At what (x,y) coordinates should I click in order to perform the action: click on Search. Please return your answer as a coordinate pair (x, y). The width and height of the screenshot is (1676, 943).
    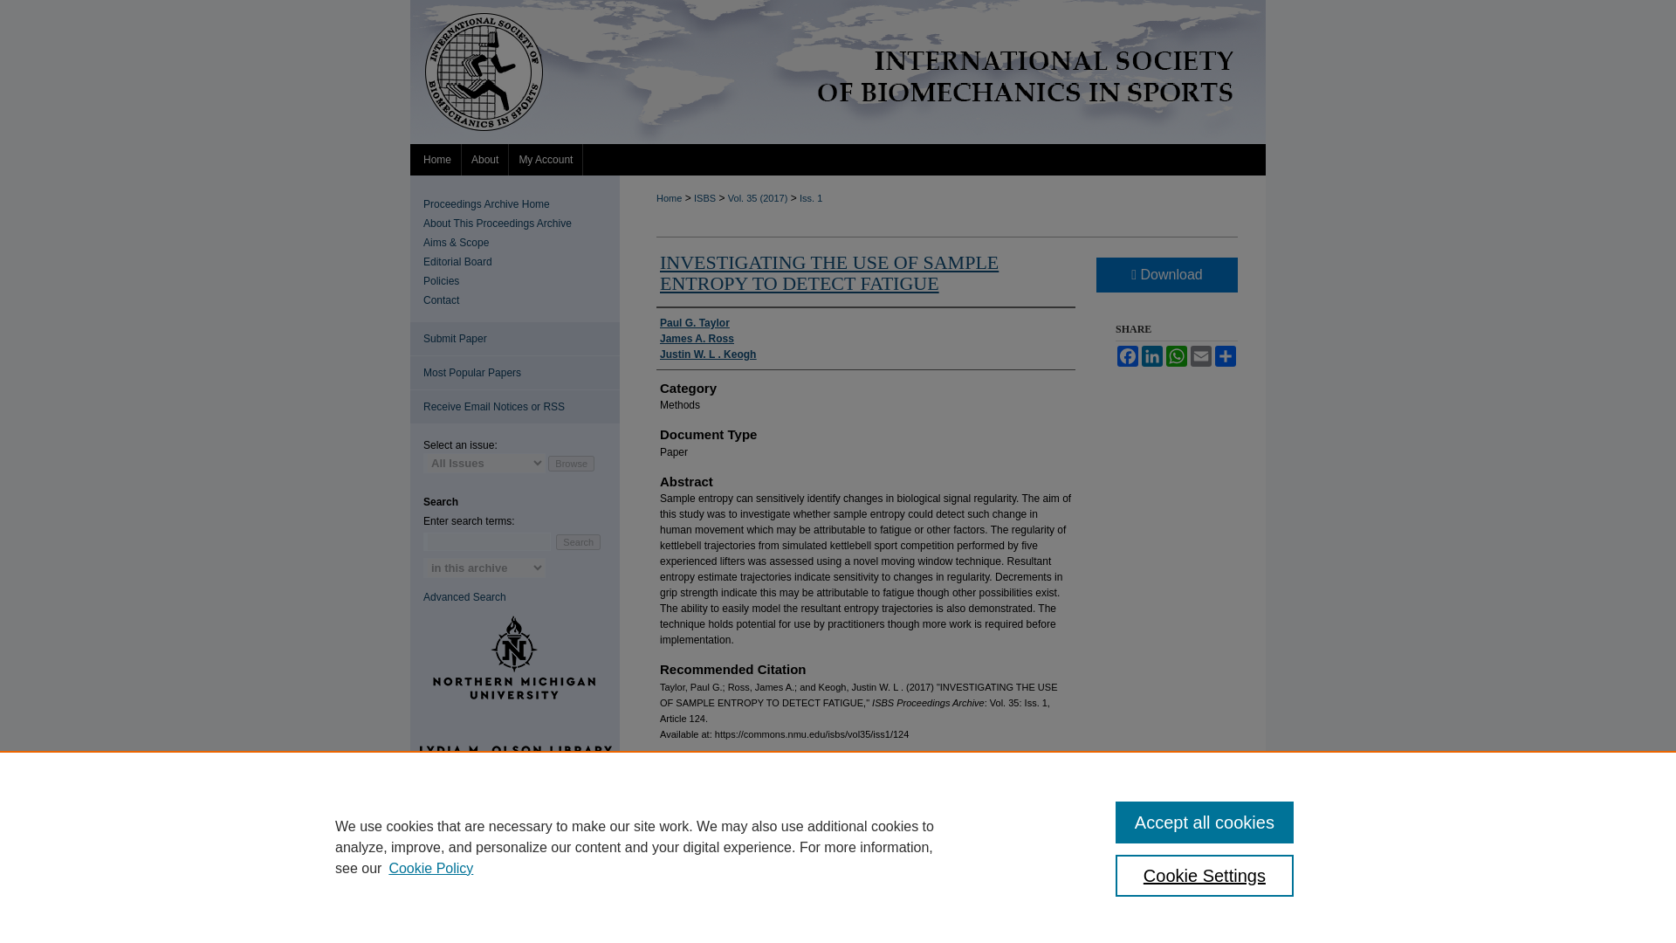
    Looking at the image, I should click on (578, 541).